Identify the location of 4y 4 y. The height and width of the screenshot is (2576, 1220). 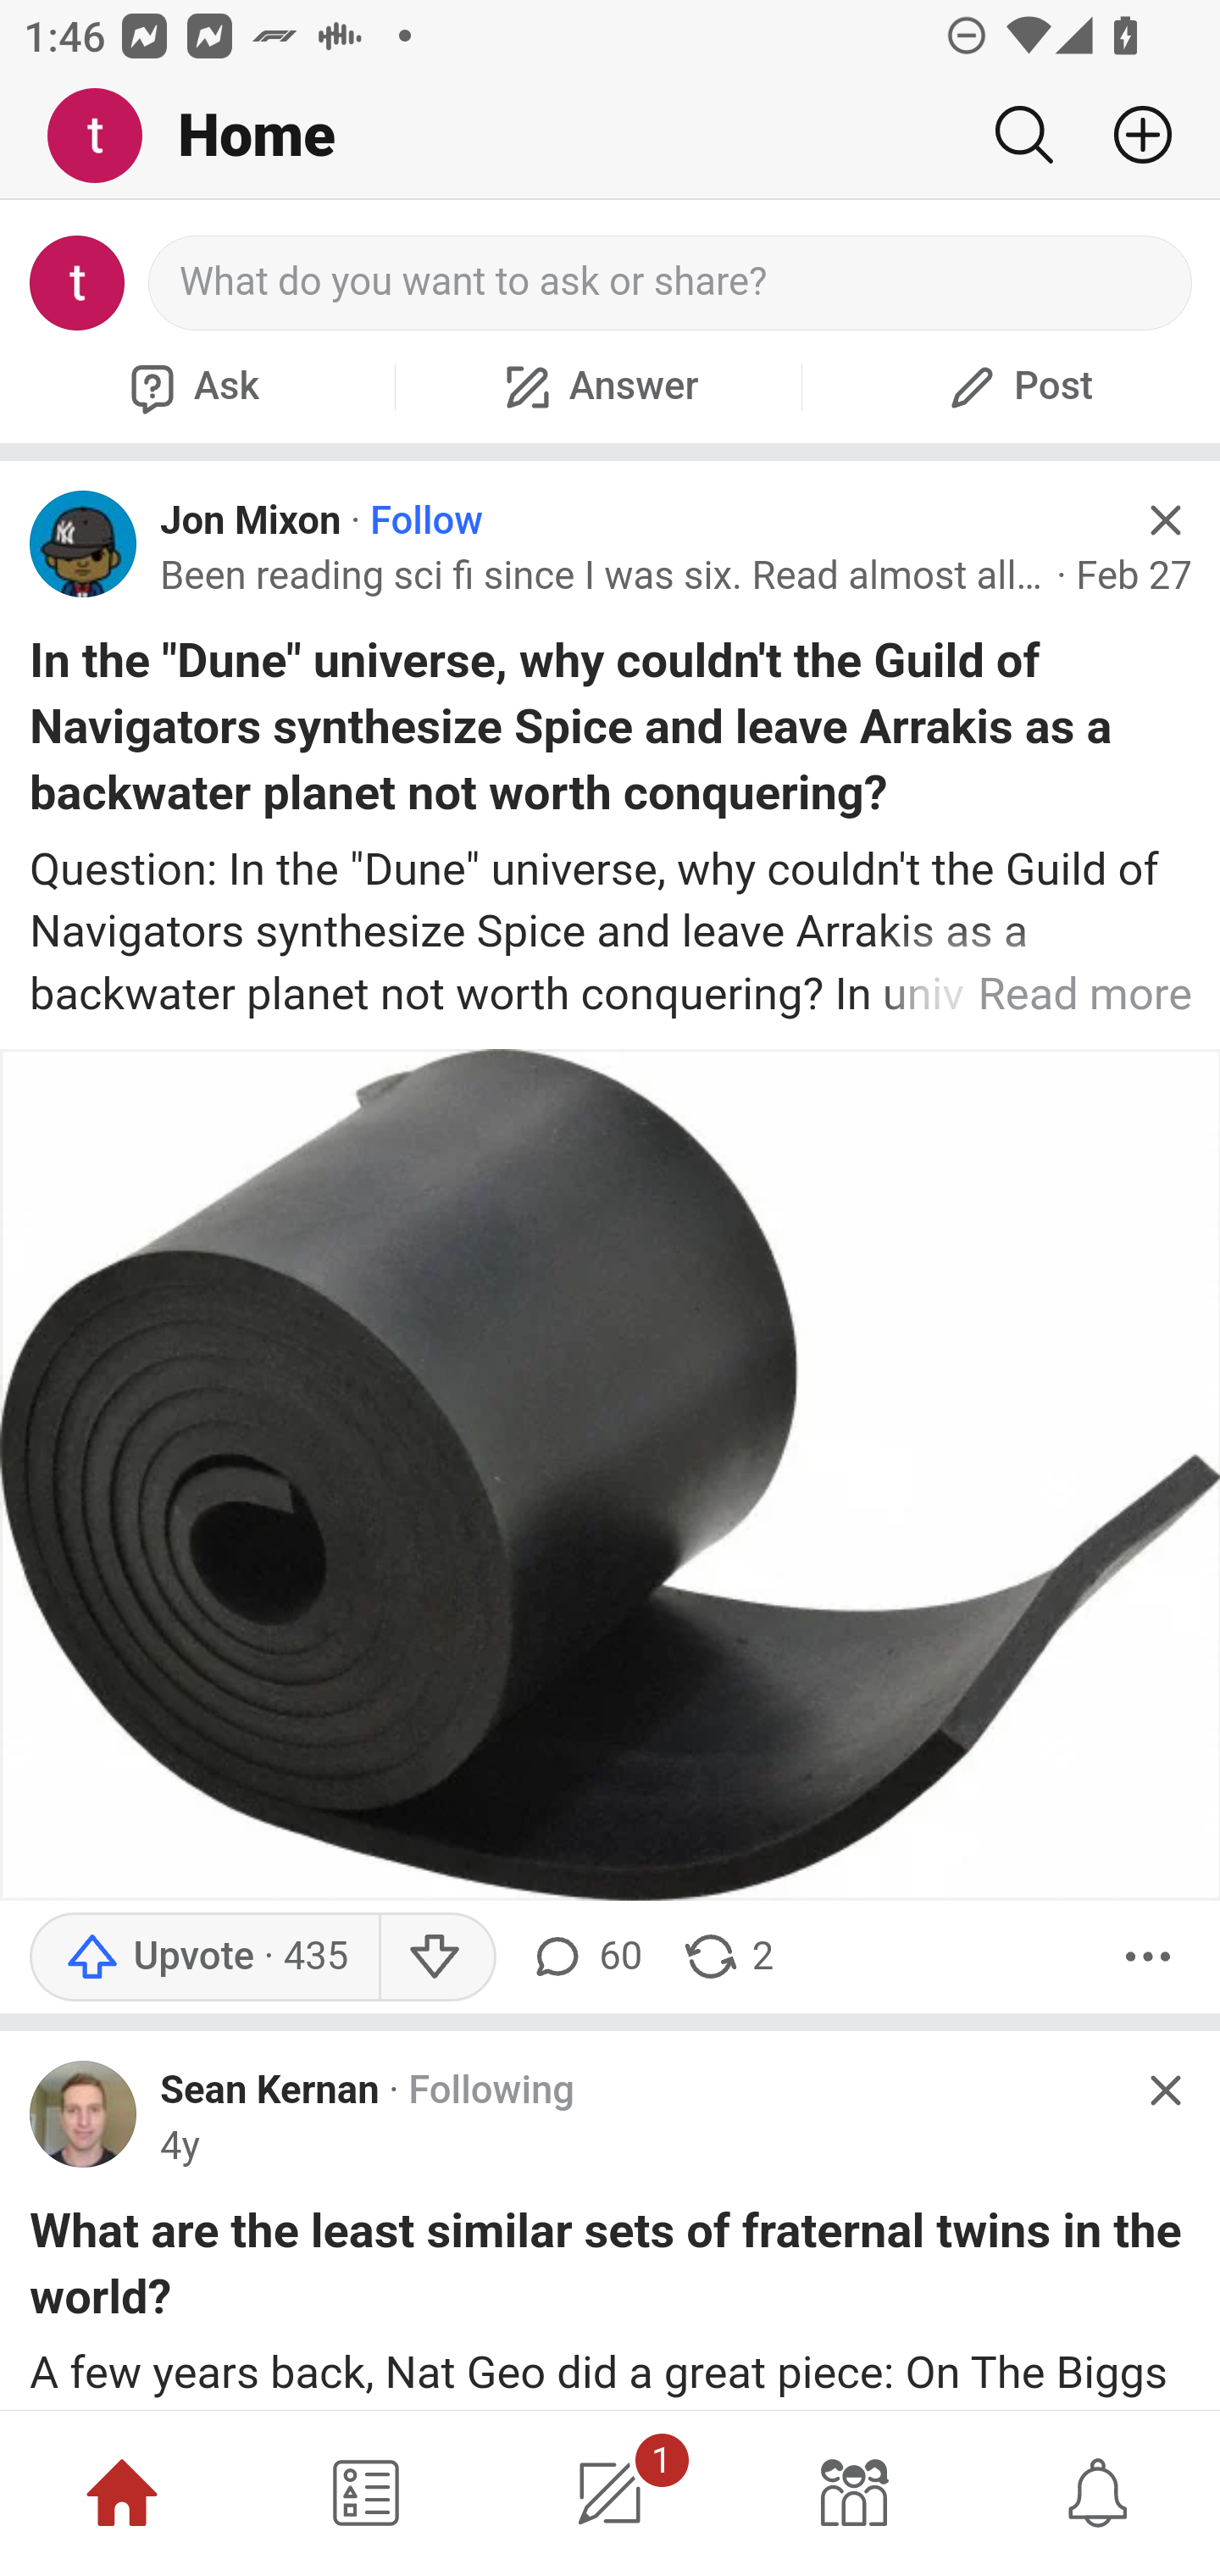
(180, 2146).